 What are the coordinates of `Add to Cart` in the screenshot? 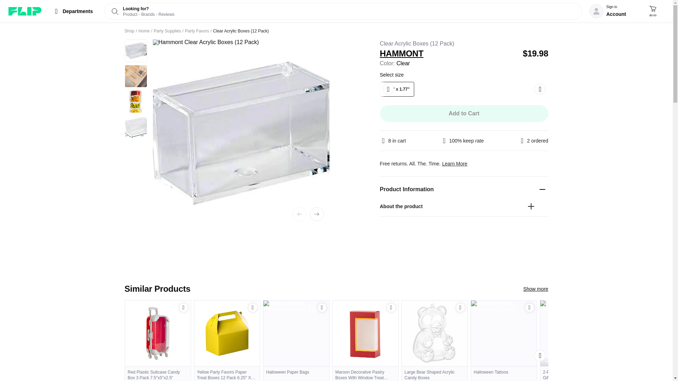 It's located at (184, 308).